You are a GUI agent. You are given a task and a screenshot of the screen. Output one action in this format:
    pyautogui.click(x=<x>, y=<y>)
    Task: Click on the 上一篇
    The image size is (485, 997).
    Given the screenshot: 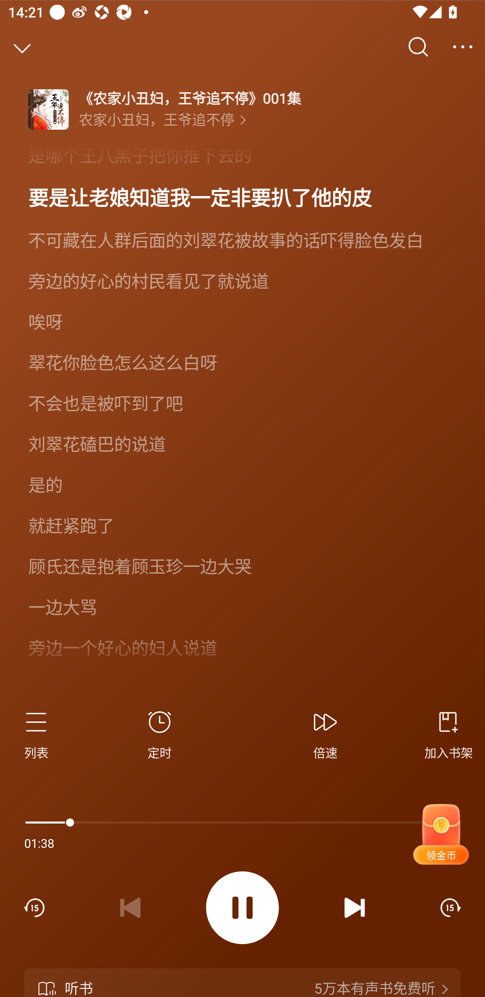 What is the action you would take?
    pyautogui.click(x=130, y=907)
    